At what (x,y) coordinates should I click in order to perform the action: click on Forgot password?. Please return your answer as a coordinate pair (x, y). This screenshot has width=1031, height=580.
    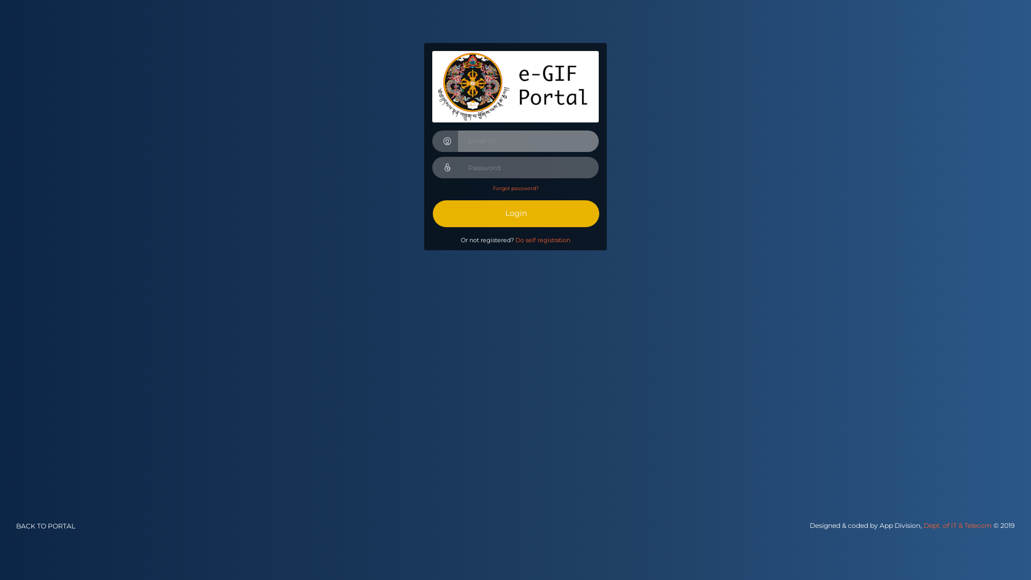
    Looking at the image, I should click on (515, 188).